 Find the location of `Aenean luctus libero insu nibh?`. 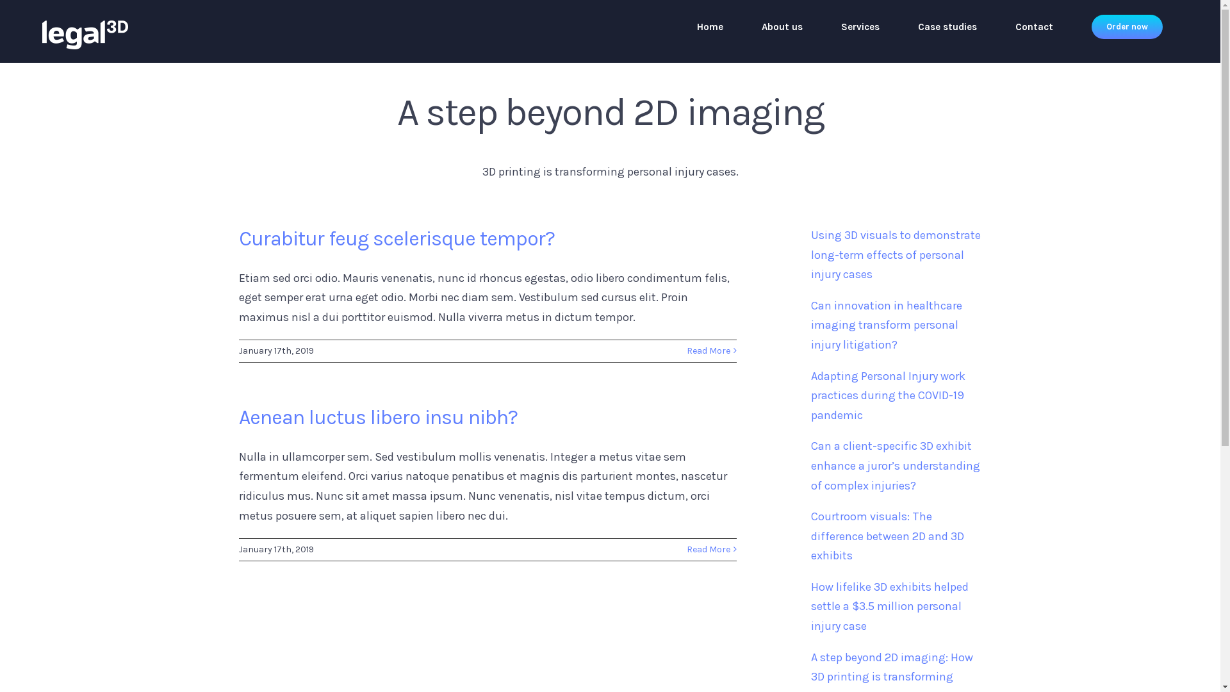

Aenean luctus libero insu nibh? is located at coordinates (378, 418).